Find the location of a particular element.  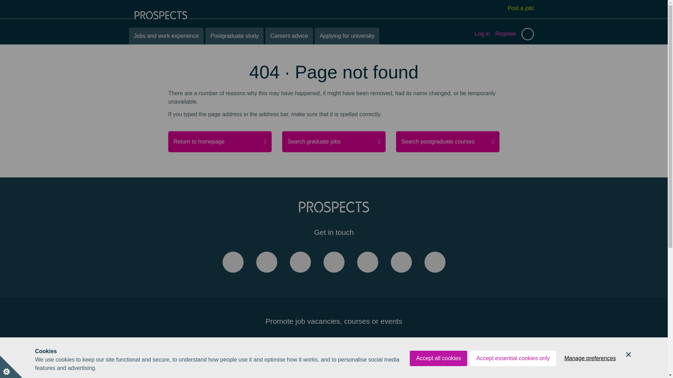

Jobs and work experience is located at coordinates (166, 36).